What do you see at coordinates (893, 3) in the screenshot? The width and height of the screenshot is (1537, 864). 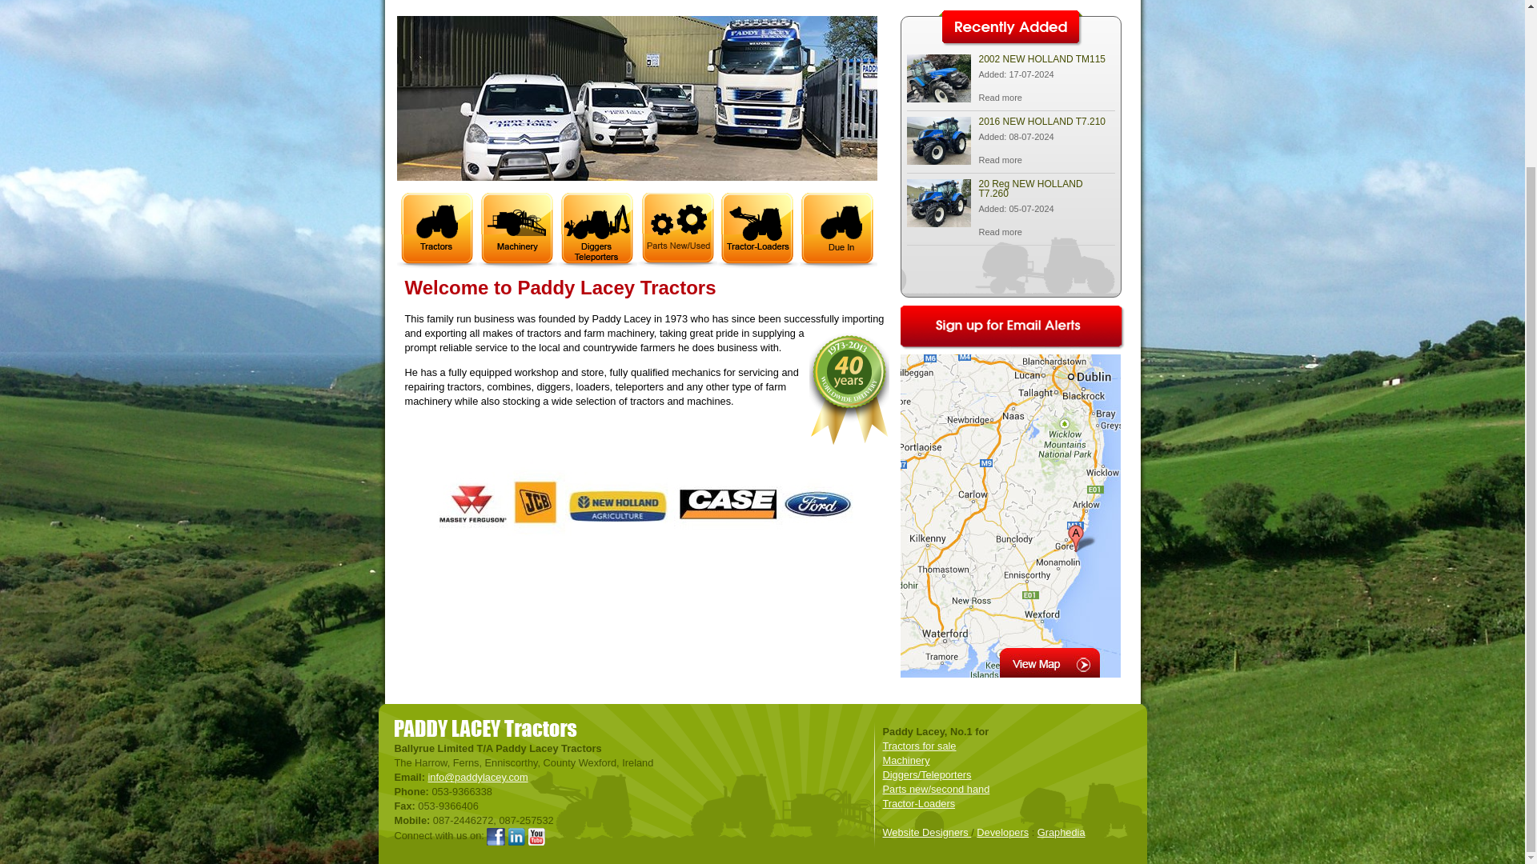 I see `Due In` at bounding box center [893, 3].